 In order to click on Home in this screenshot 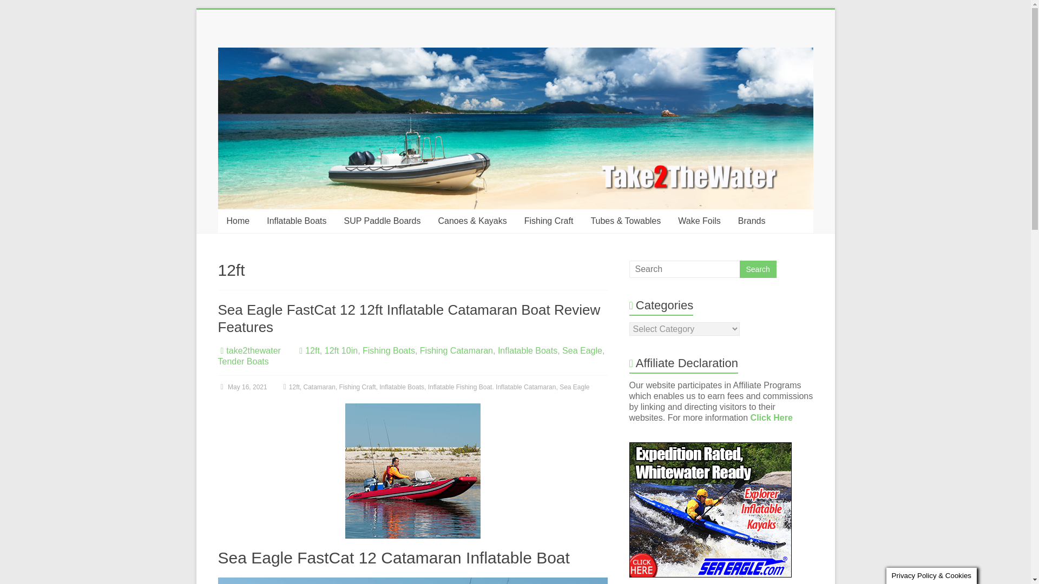, I will do `click(237, 221)`.